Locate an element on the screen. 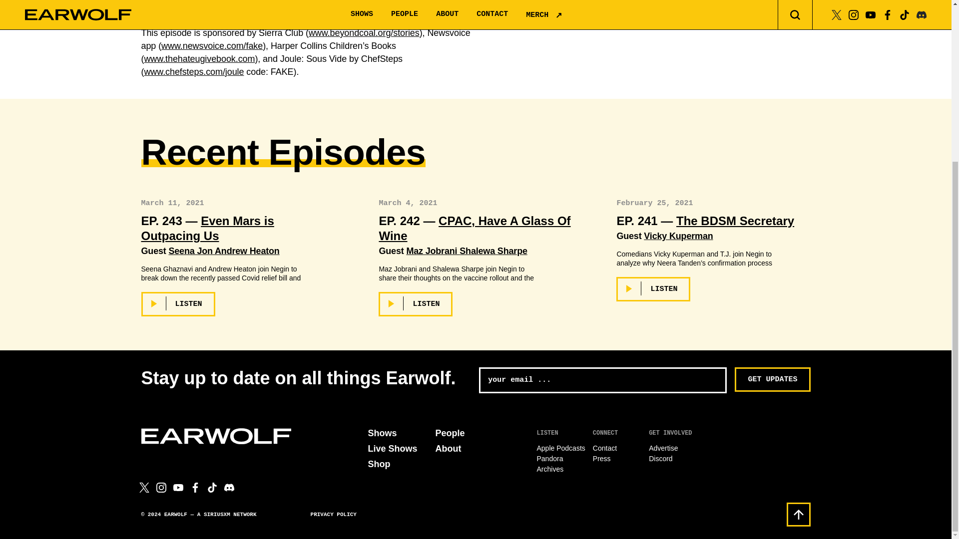 Image resolution: width=959 pixels, height=539 pixels. Ann Herberger is located at coordinates (662, 17).